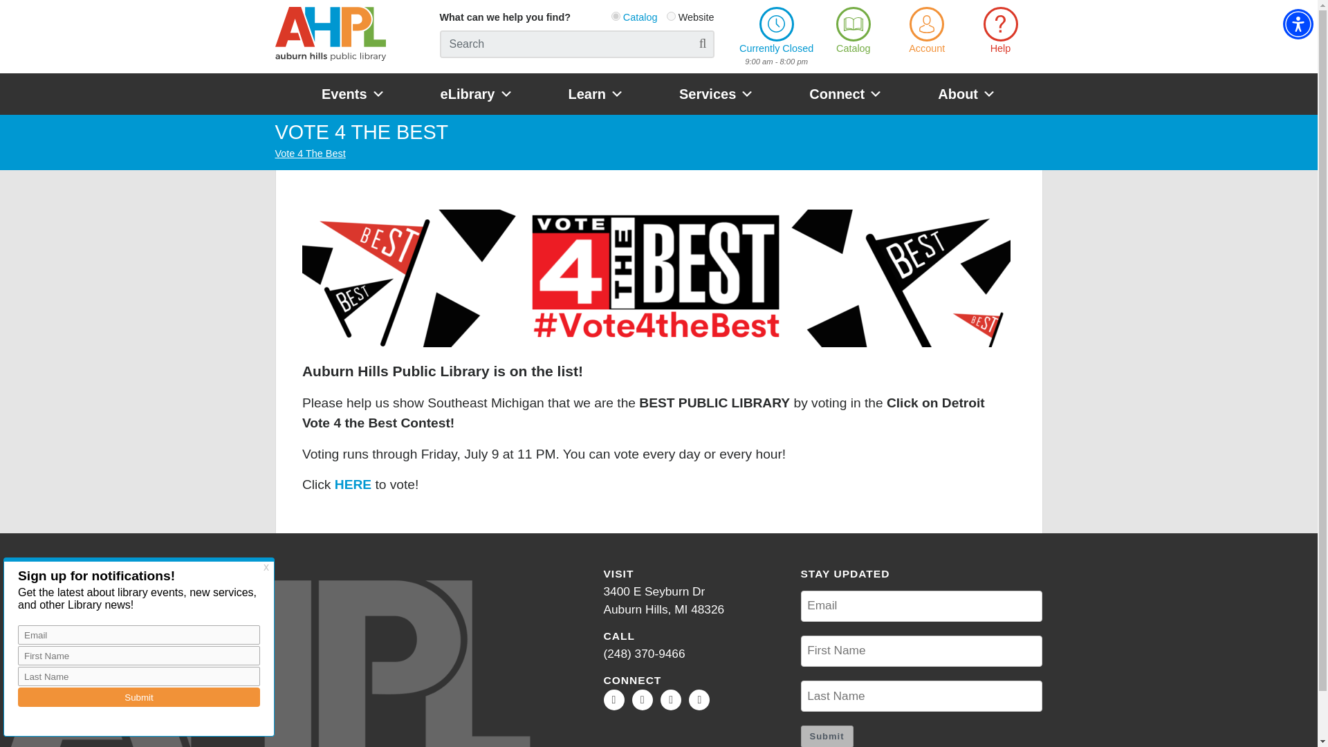 The height and width of the screenshot is (747, 1328). What do you see at coordinates (776, 37) in the screenshot?
I see `Auburn Hills Public Library Home` at bounding box center [776, 37].